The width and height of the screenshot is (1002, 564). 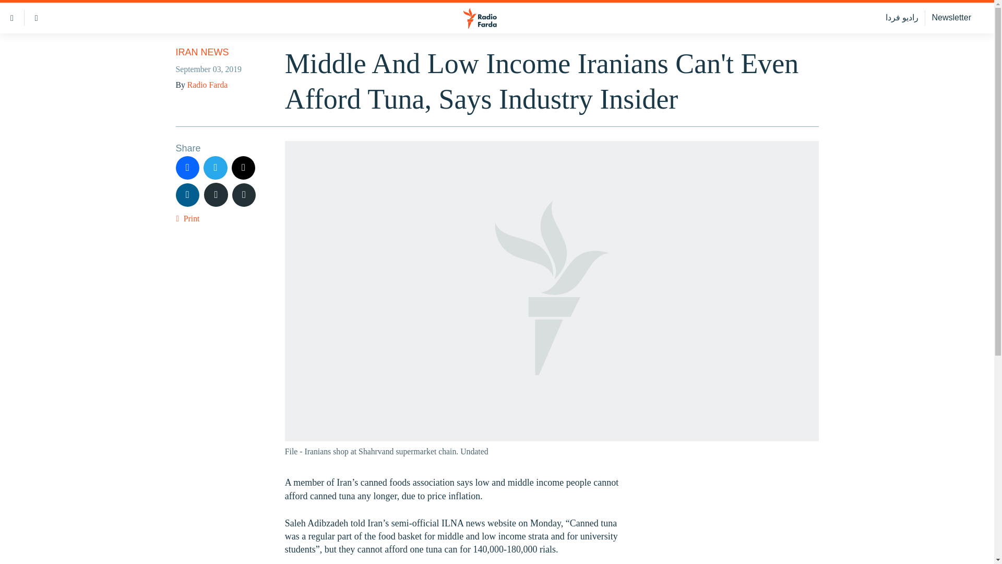 What do you see at coordinates (201, 52) in the screenshot?
I see `IRAN NEWS` at bounding box center [201, 52].